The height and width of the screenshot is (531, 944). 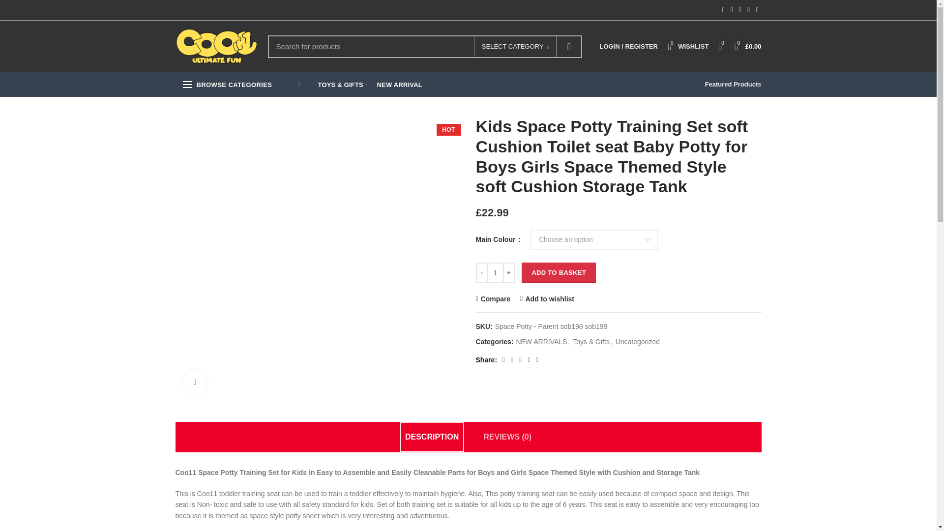 I want to click on Shopping cart, so click(x=748, y=46).